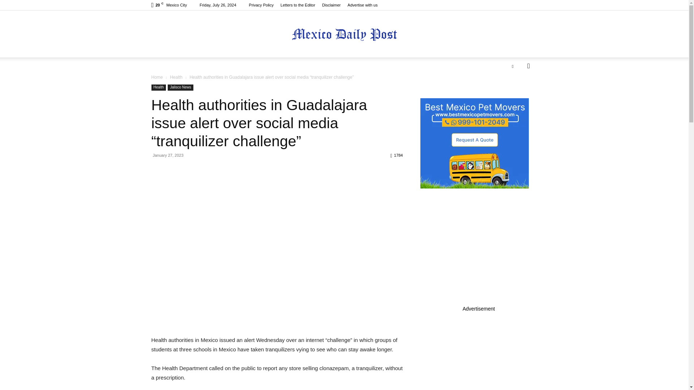  Describe the element at coordinates (362, 5) in the screenshot. I see `Advertise with us` at that location.